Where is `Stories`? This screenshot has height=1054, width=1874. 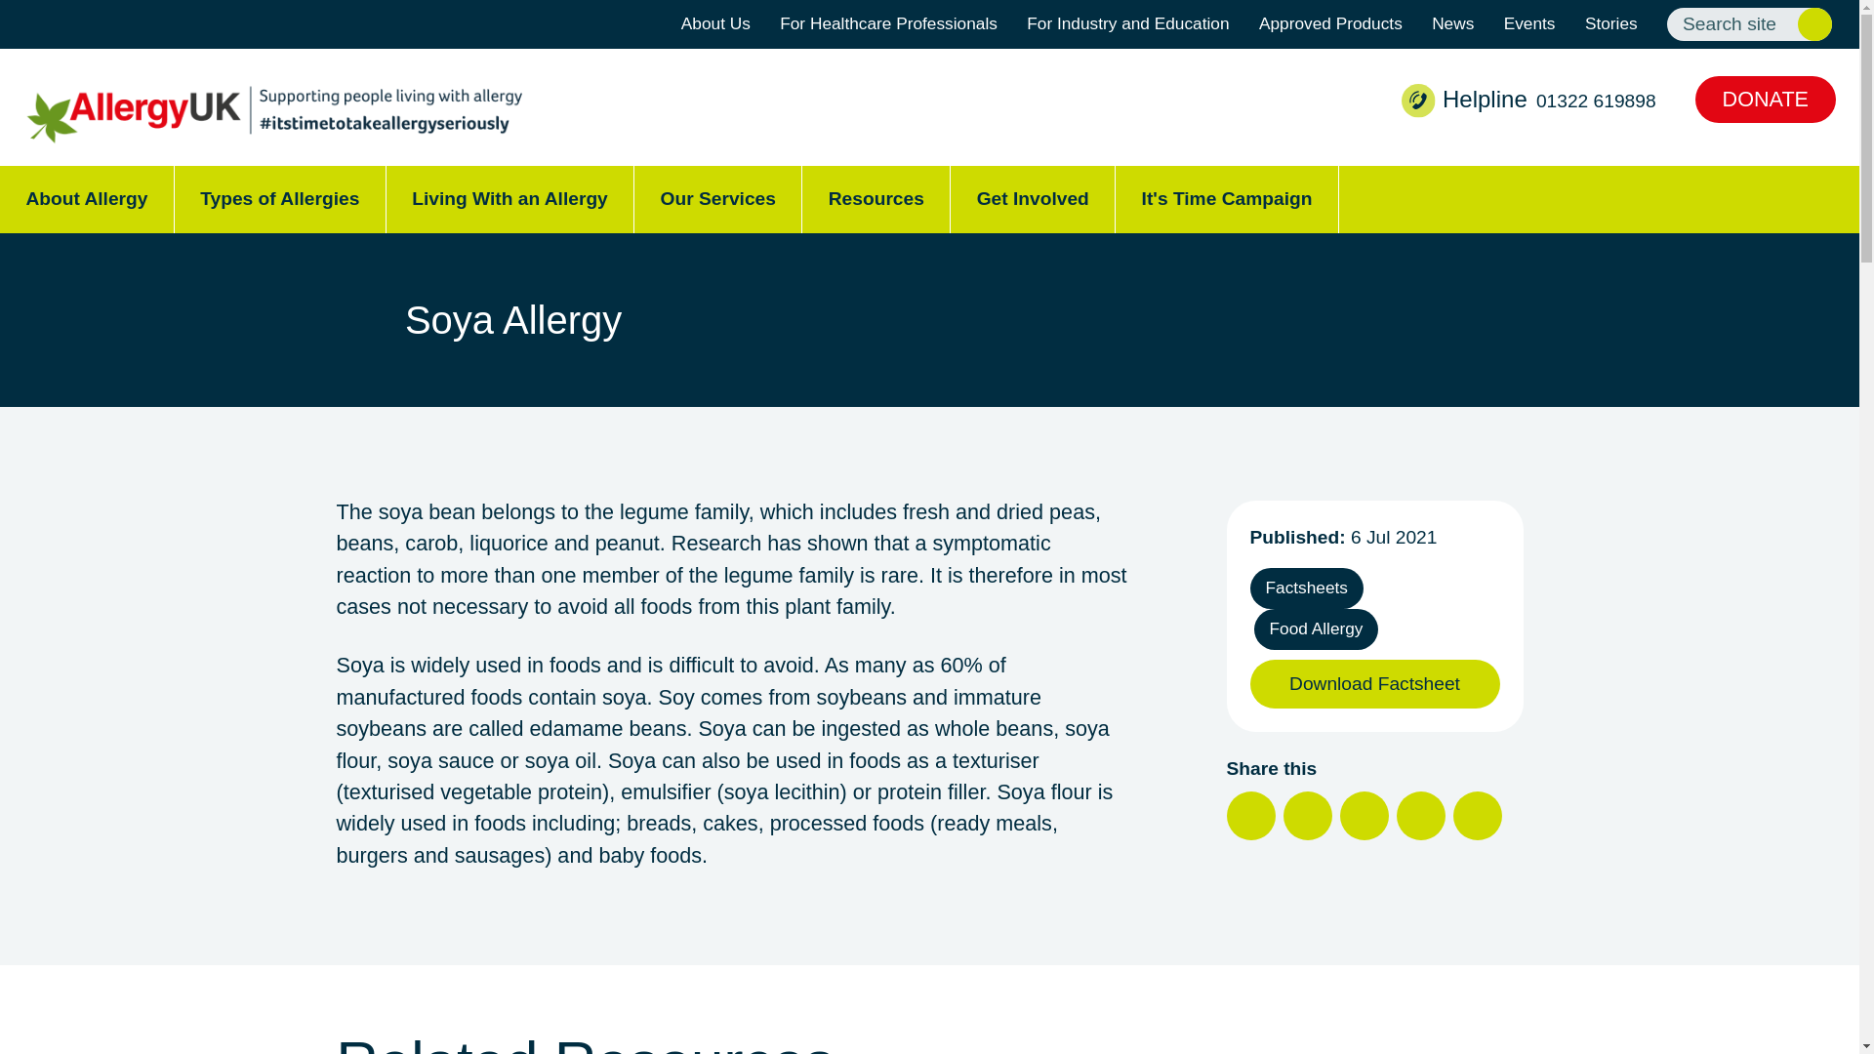 Stories is located at coordinates (1611, 24).